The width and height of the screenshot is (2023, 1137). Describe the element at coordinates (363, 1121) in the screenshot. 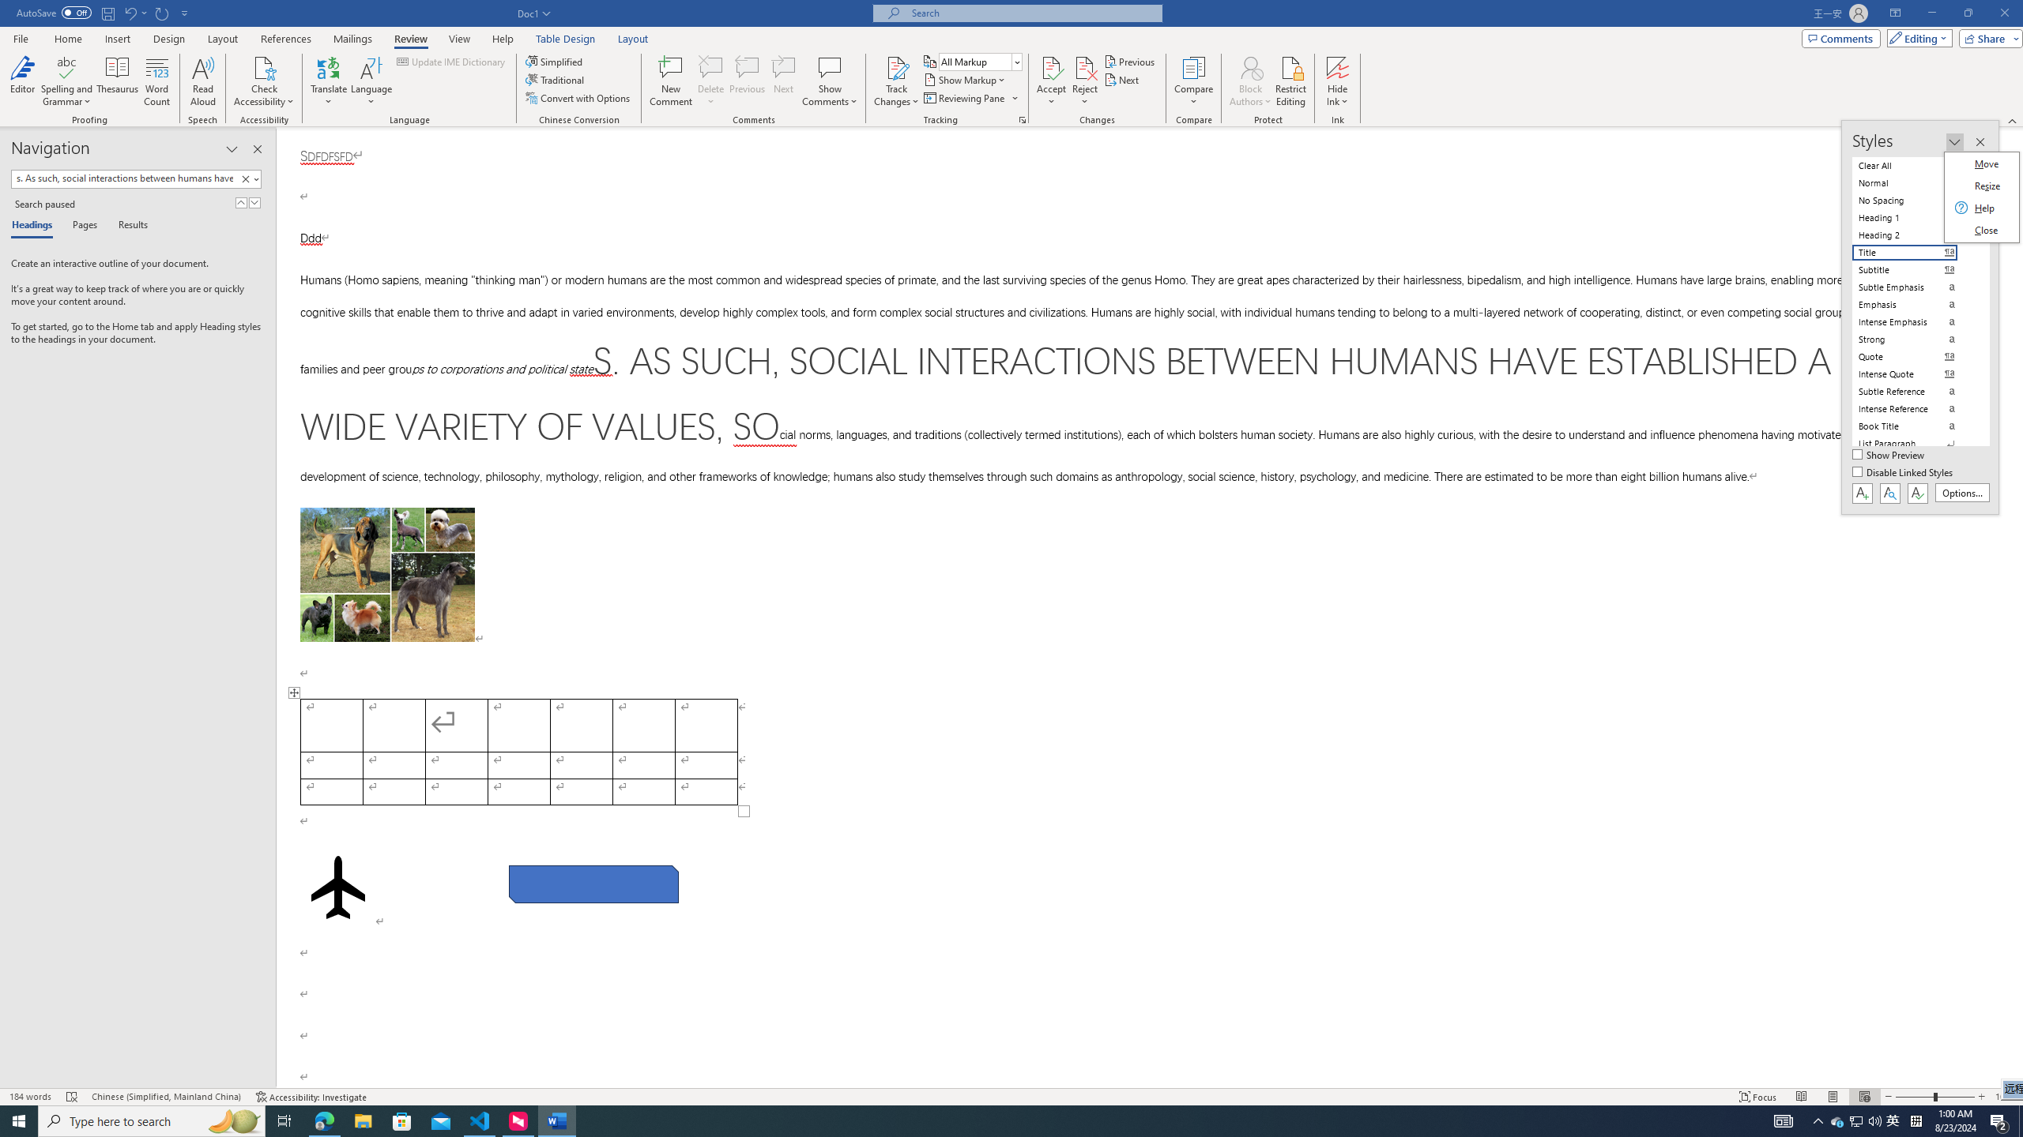

I see `File Explorer` at that location.